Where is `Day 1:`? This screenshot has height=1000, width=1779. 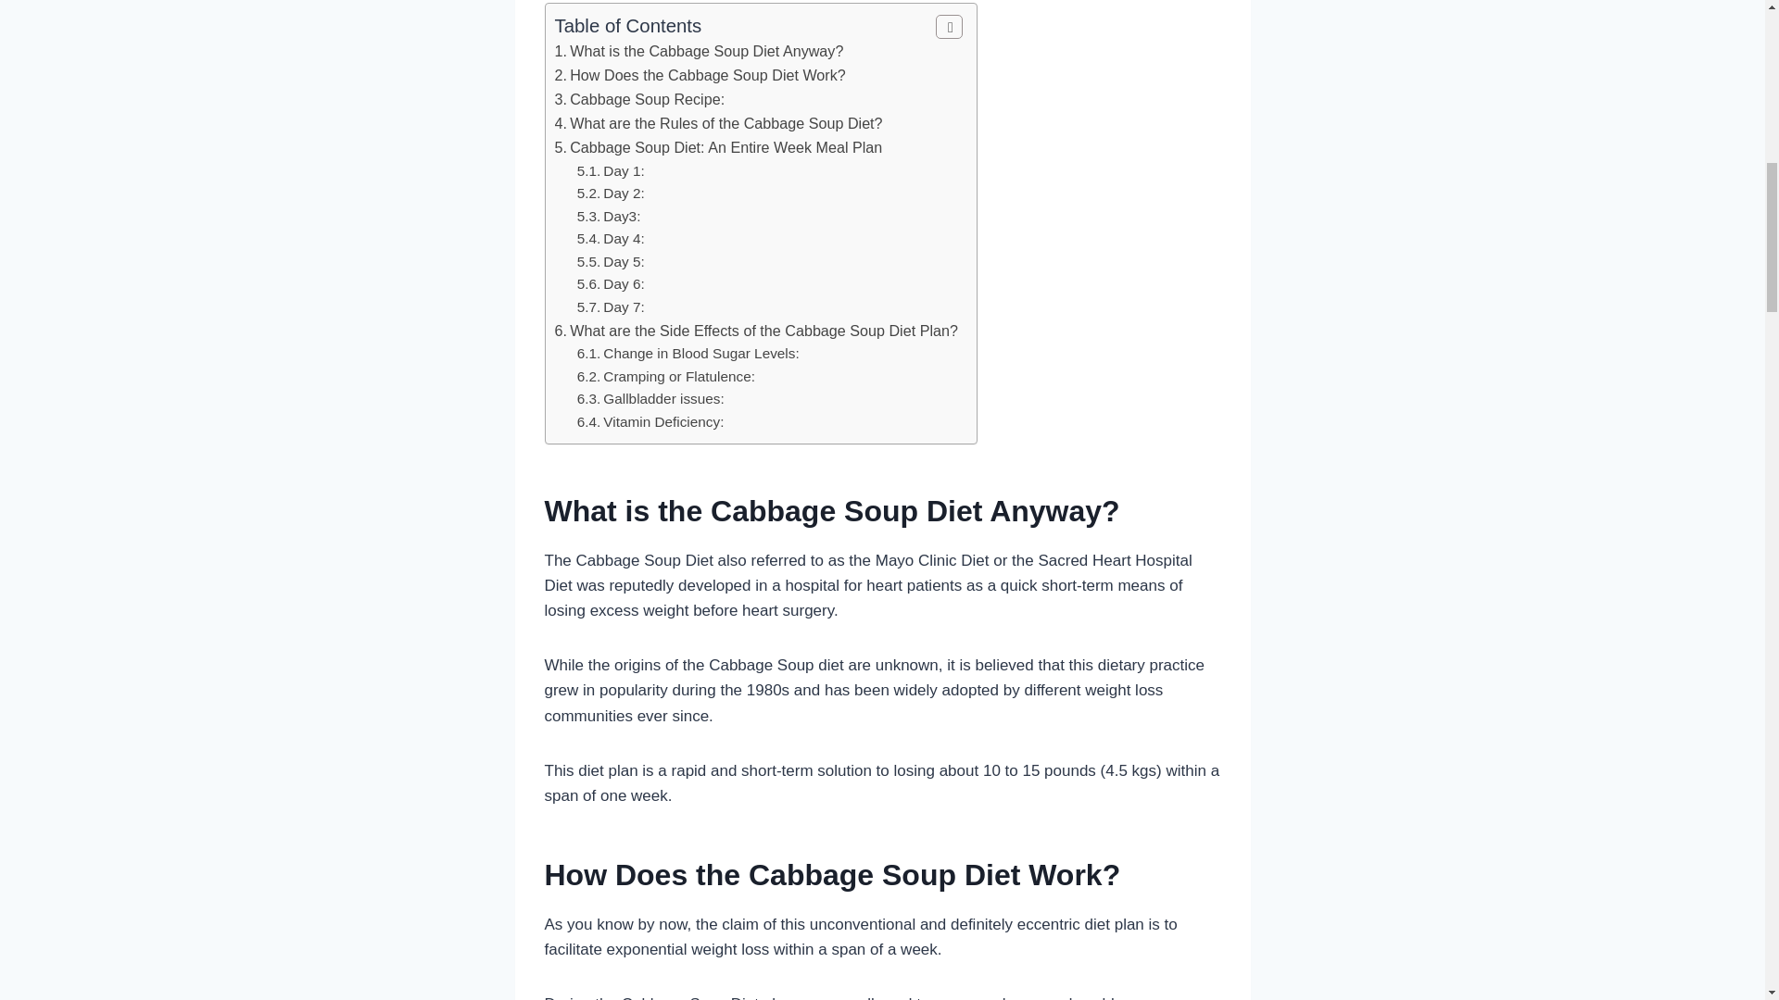
Day 1: is located at coordinates (610, 170).